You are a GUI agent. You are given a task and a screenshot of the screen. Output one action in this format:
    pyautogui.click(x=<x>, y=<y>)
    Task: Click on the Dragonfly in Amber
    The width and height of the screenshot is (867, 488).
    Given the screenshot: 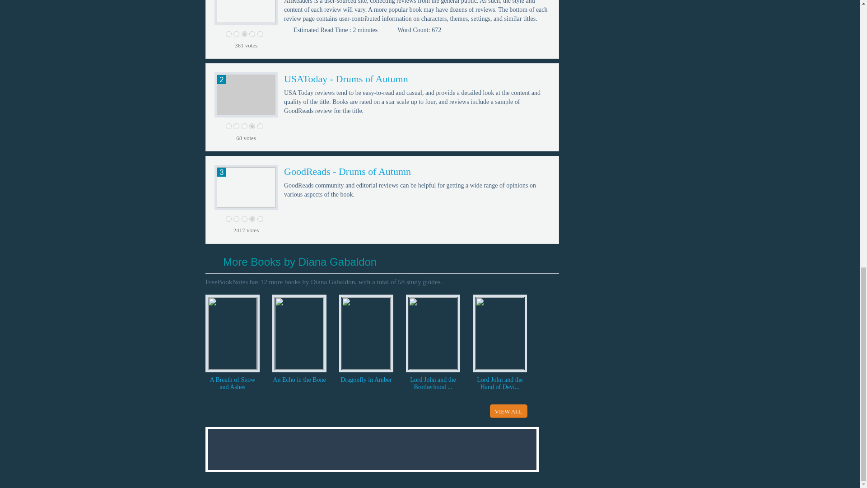 What is the action you would take?
    pyautogui.click(x=366, y=379)
    